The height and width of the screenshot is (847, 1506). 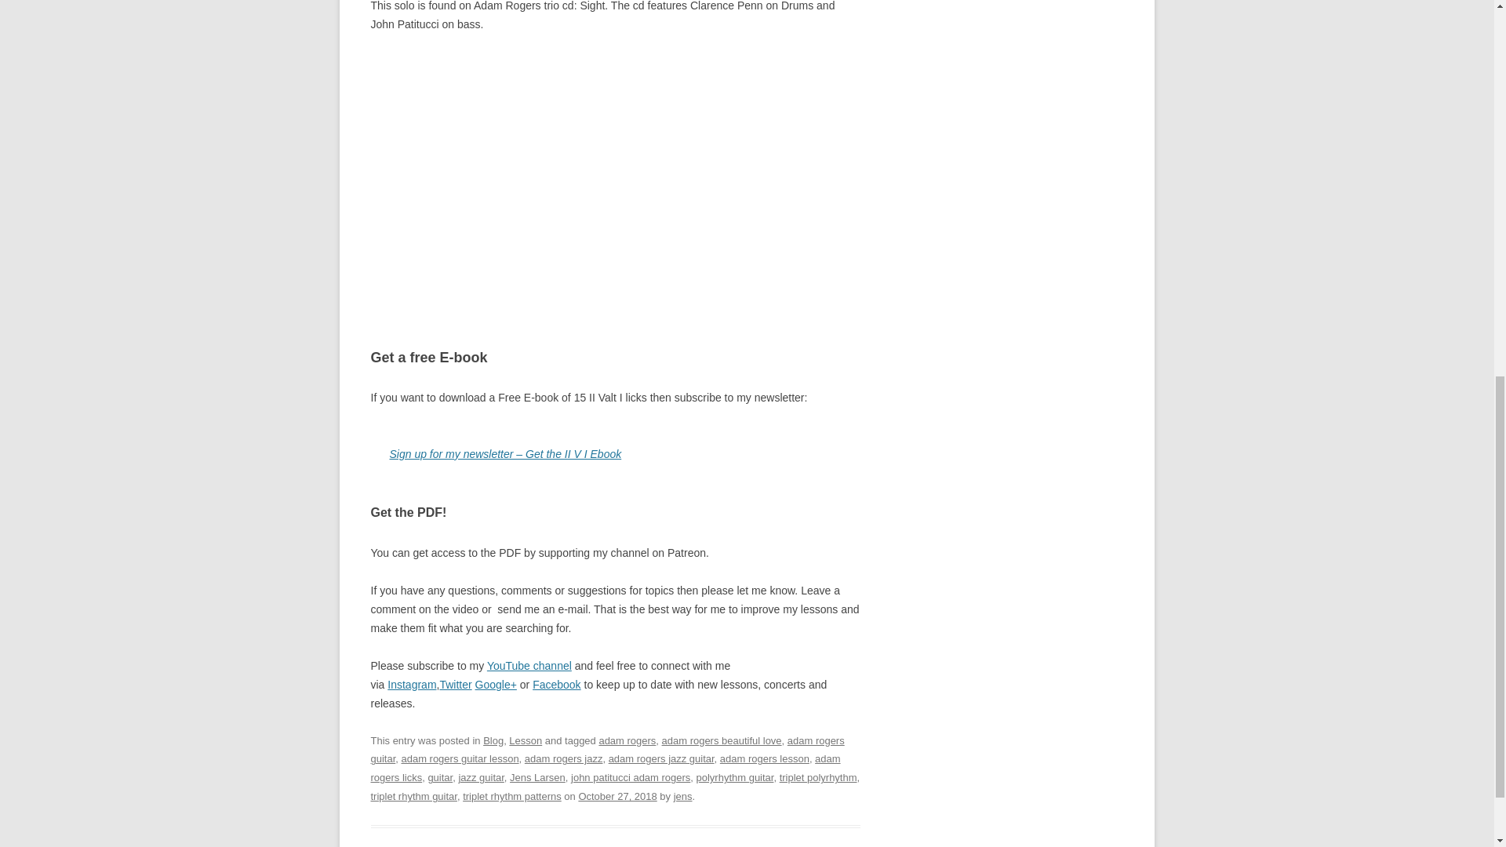 What do you see at coordinates (455, 684) in the screenshot?
I see `Twitter` at bounding box center [455, 684].